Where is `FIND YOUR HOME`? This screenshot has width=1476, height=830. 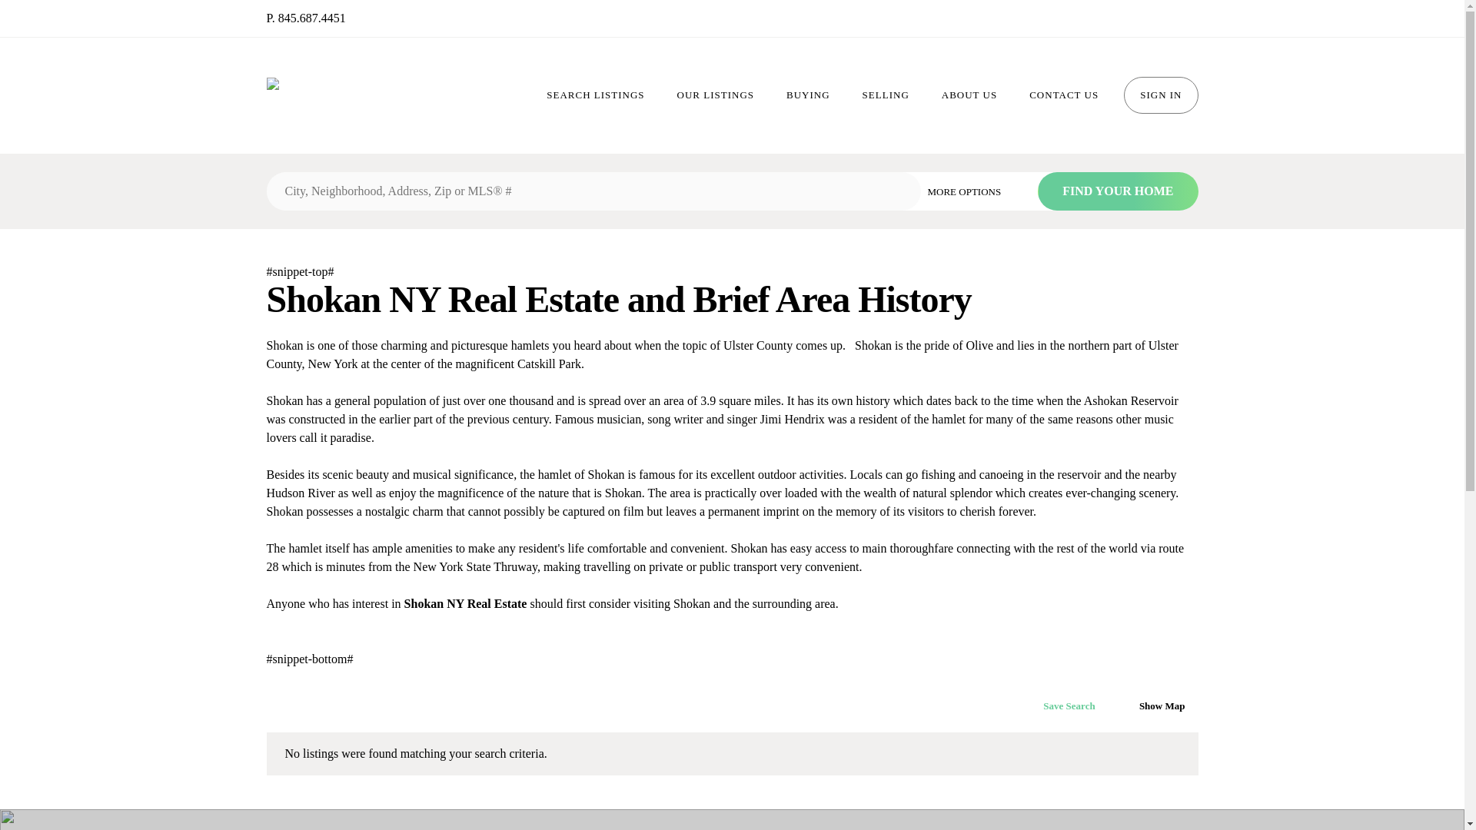 FIND YOUR HOME is located at coordinates (1117, 191).